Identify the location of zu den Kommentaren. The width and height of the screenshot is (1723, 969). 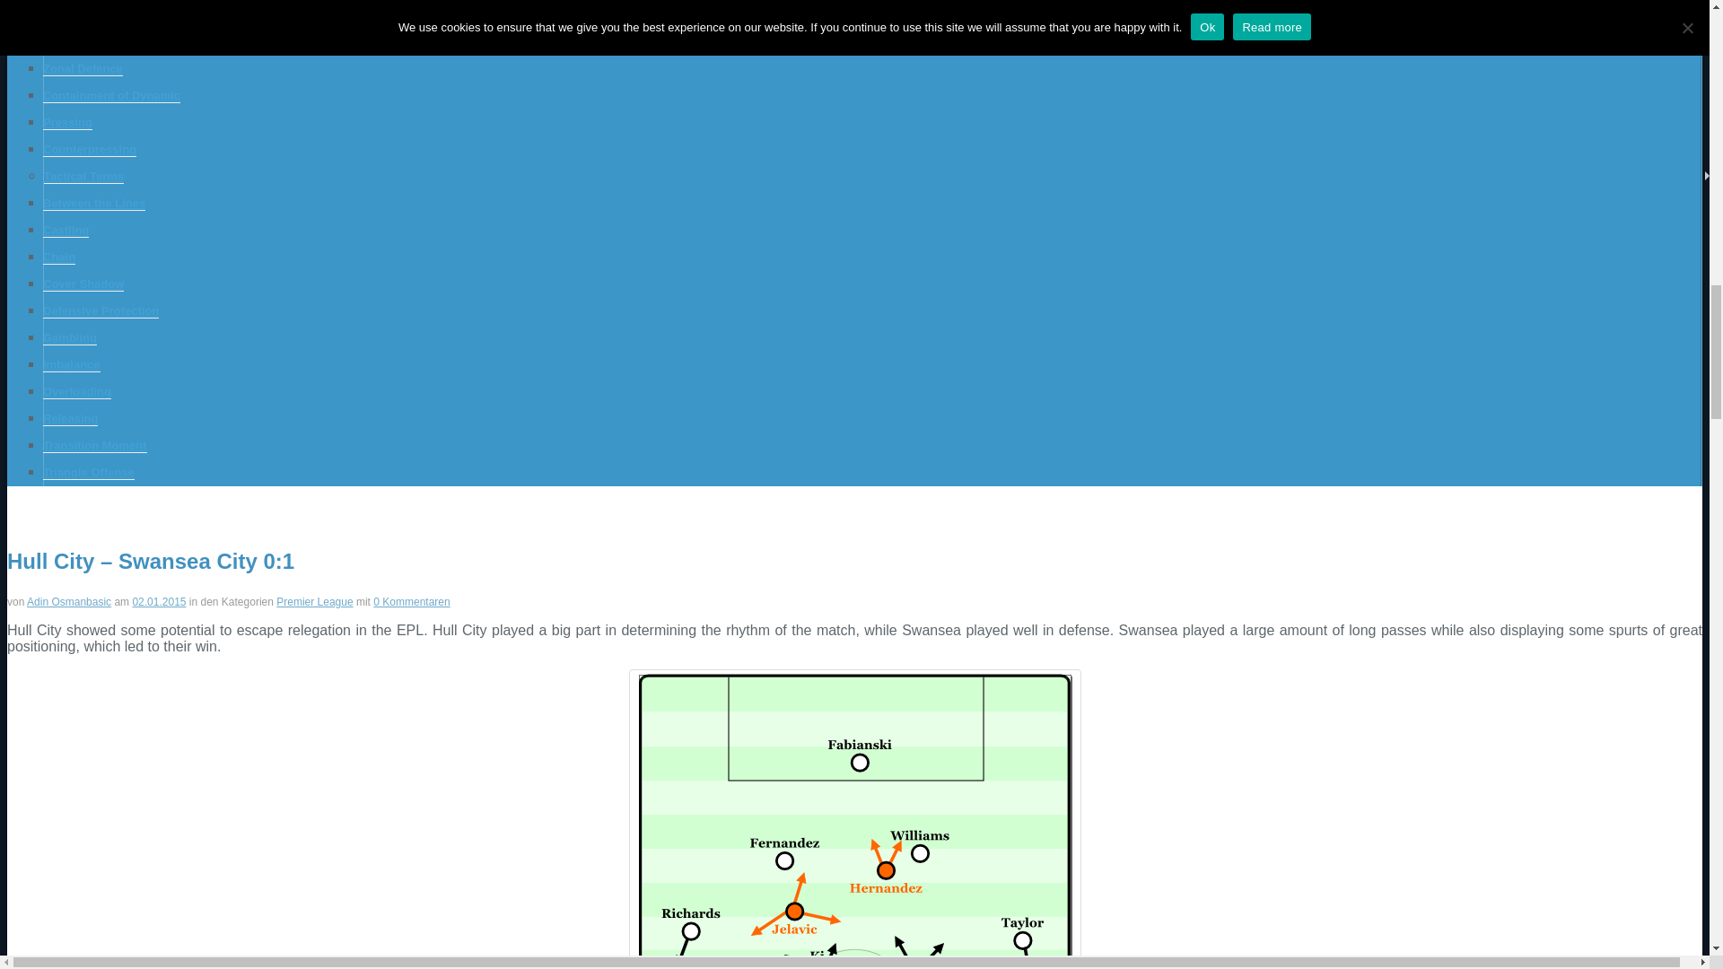
(159, 602).